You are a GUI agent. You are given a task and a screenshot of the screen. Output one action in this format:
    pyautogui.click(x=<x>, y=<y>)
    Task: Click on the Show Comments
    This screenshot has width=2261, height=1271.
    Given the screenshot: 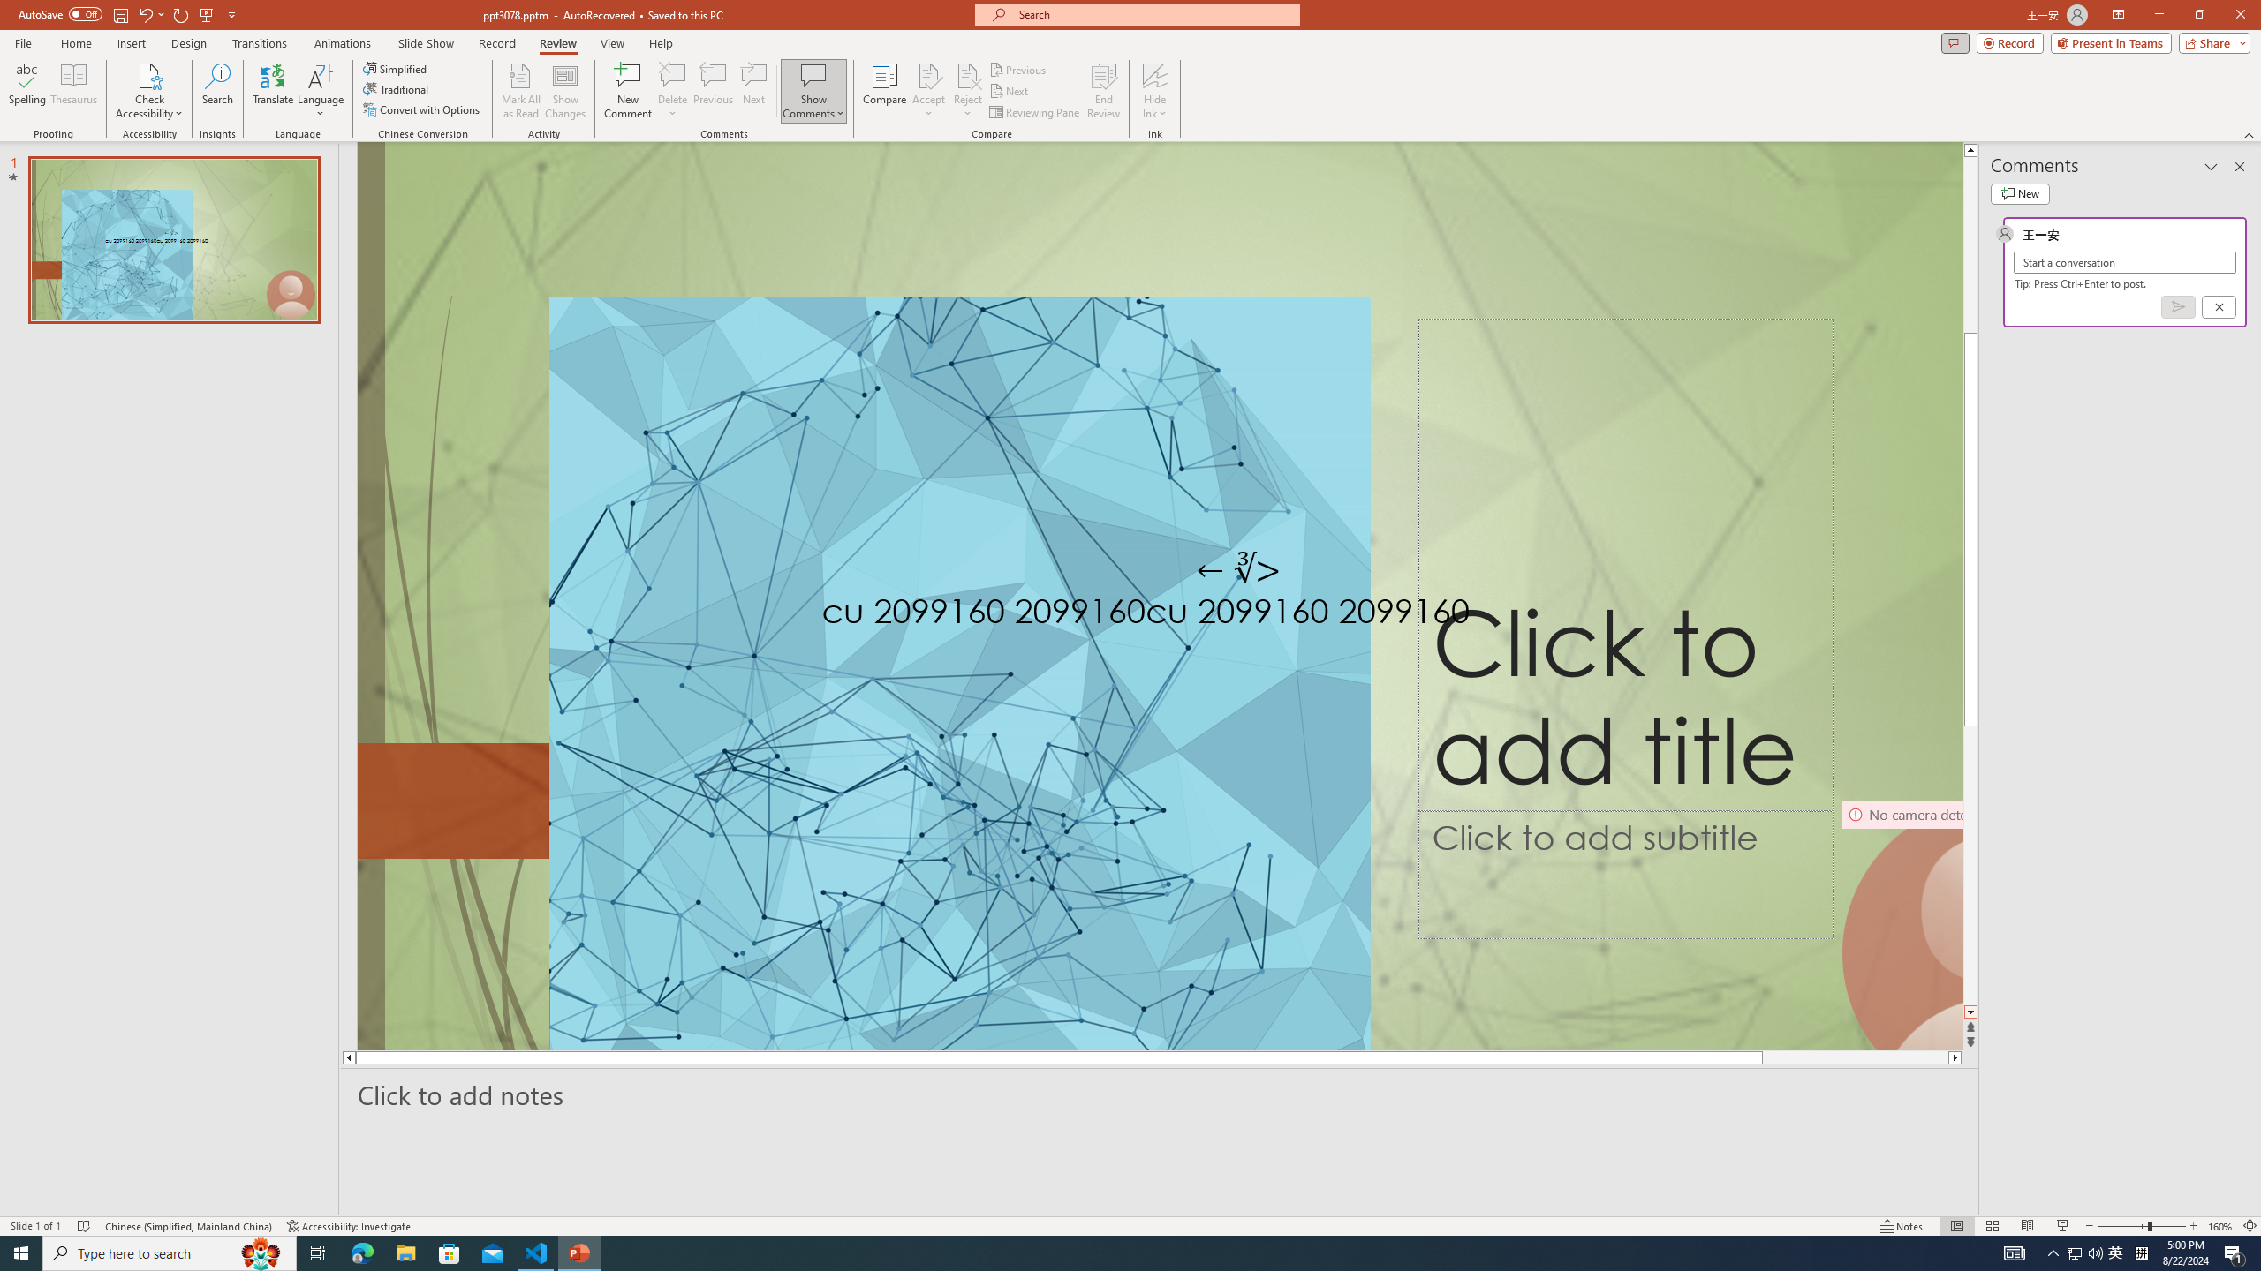 What is the action you would take?
    pyautogui.click(x=814, y=91)
    